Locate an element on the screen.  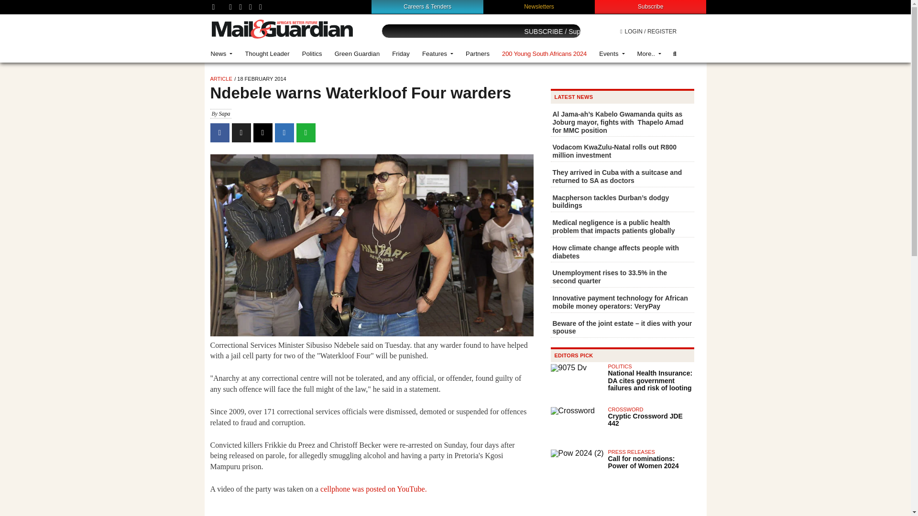
Green Guardian is located at coordinates (358, 54).